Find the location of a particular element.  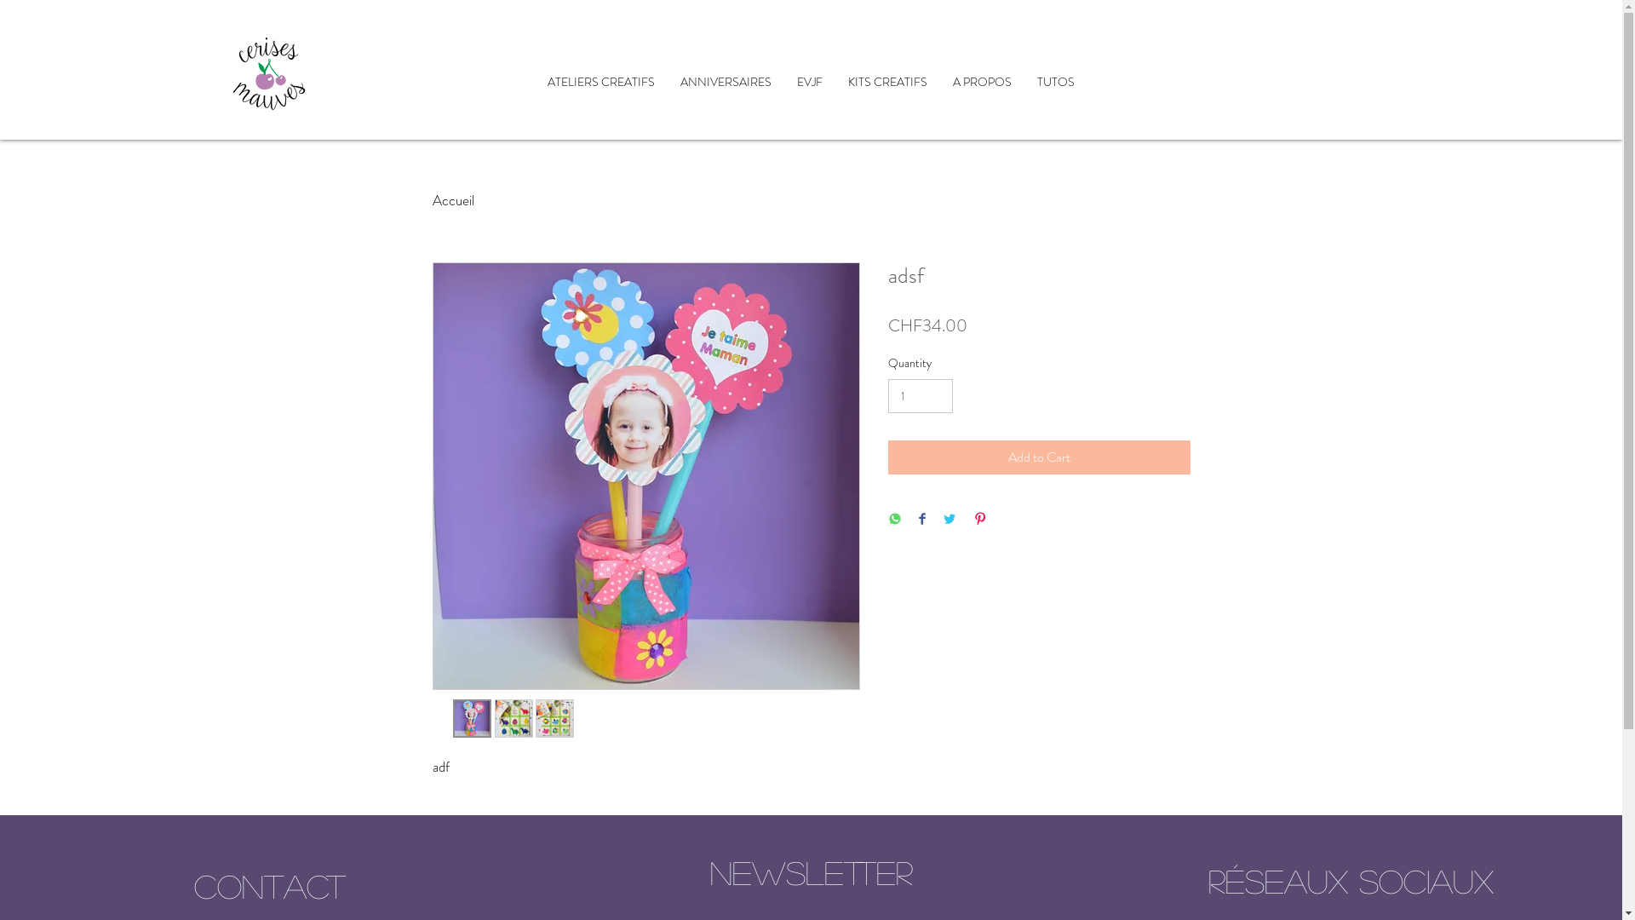

TUTOS is located at coordinates (1056, 82).